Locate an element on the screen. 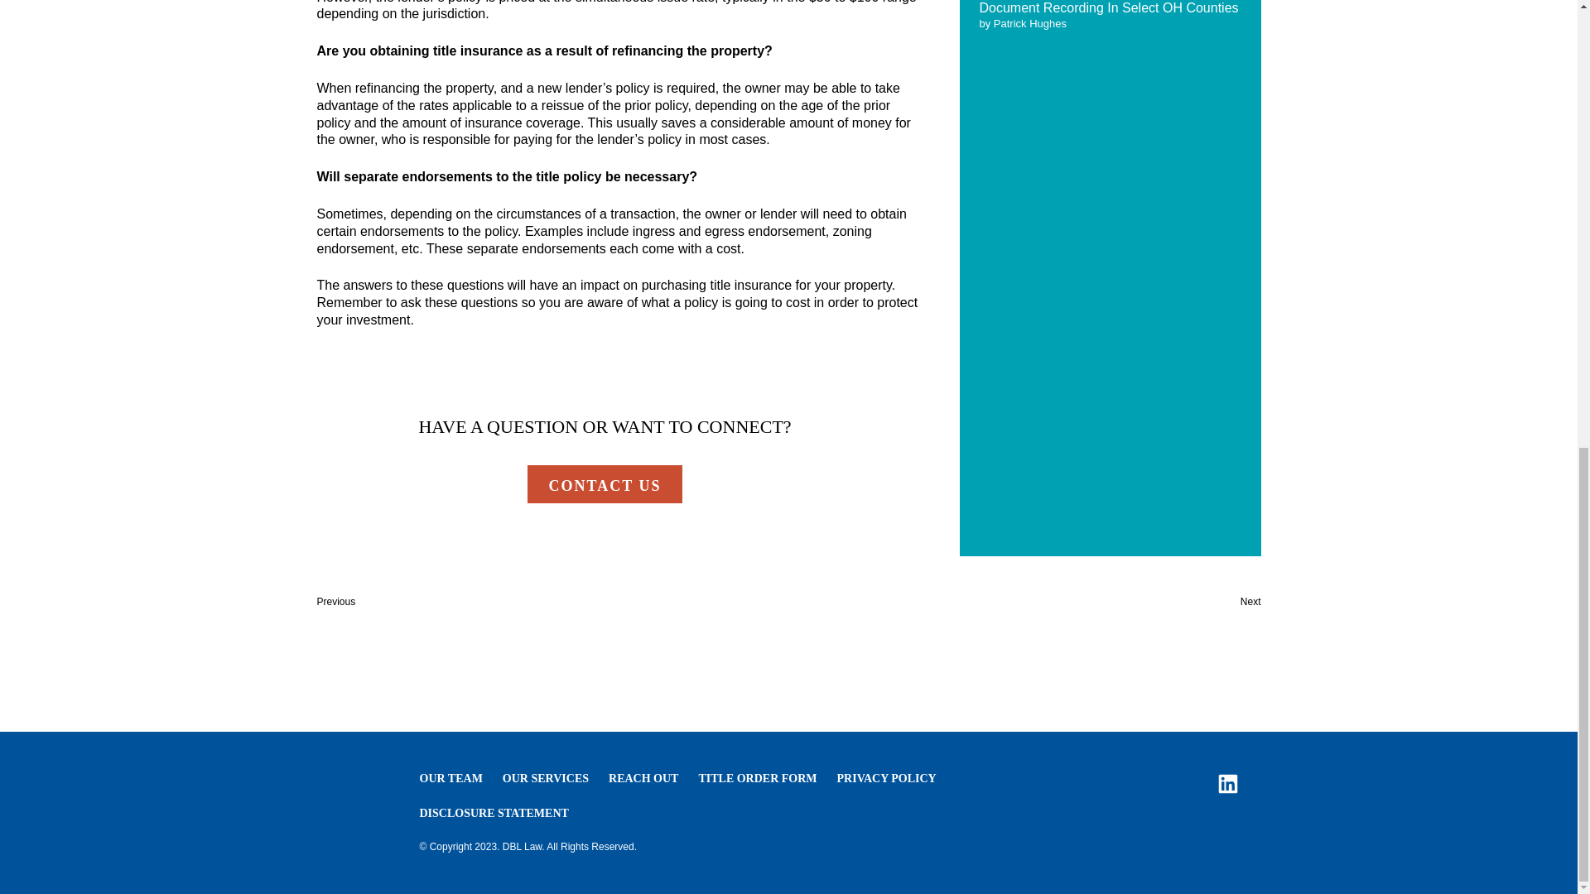  CONTACT US is located at coordinates (605, 483).